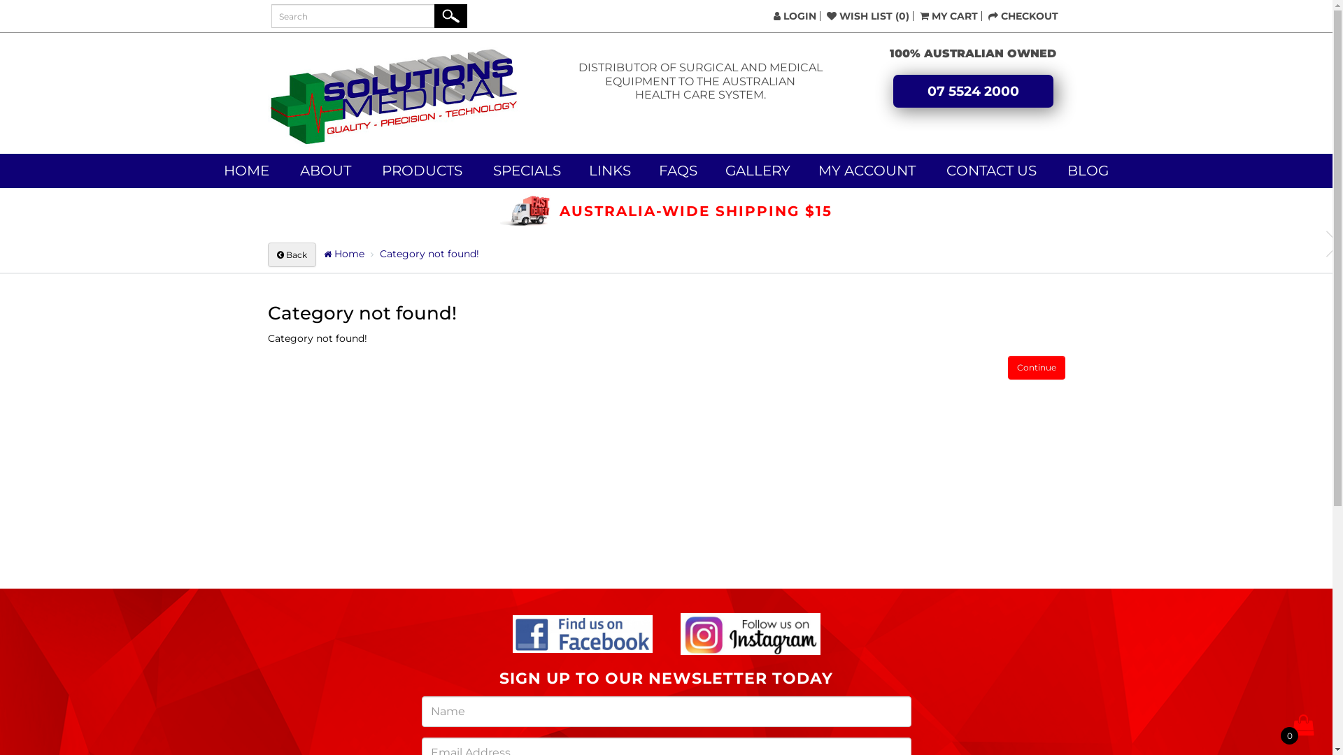  What do you see at coordinates (326, 171) in the screenshot?
I see `ABOUT` at bounding box center [326, 171].